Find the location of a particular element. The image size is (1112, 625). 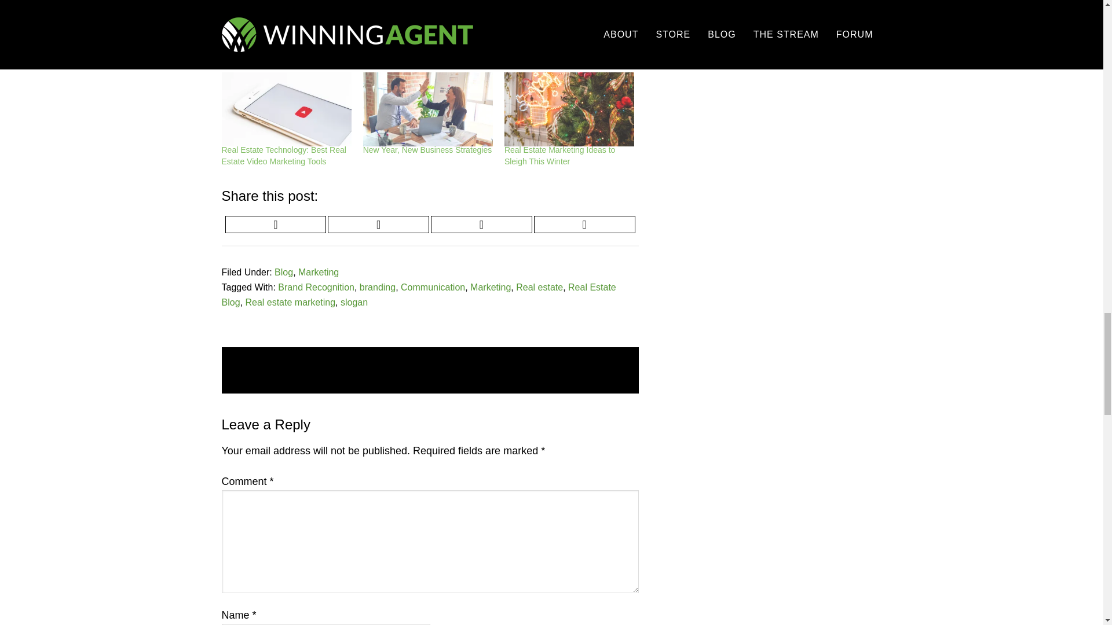

New Year, New Business Strategies is located at coordinates (427, 149).